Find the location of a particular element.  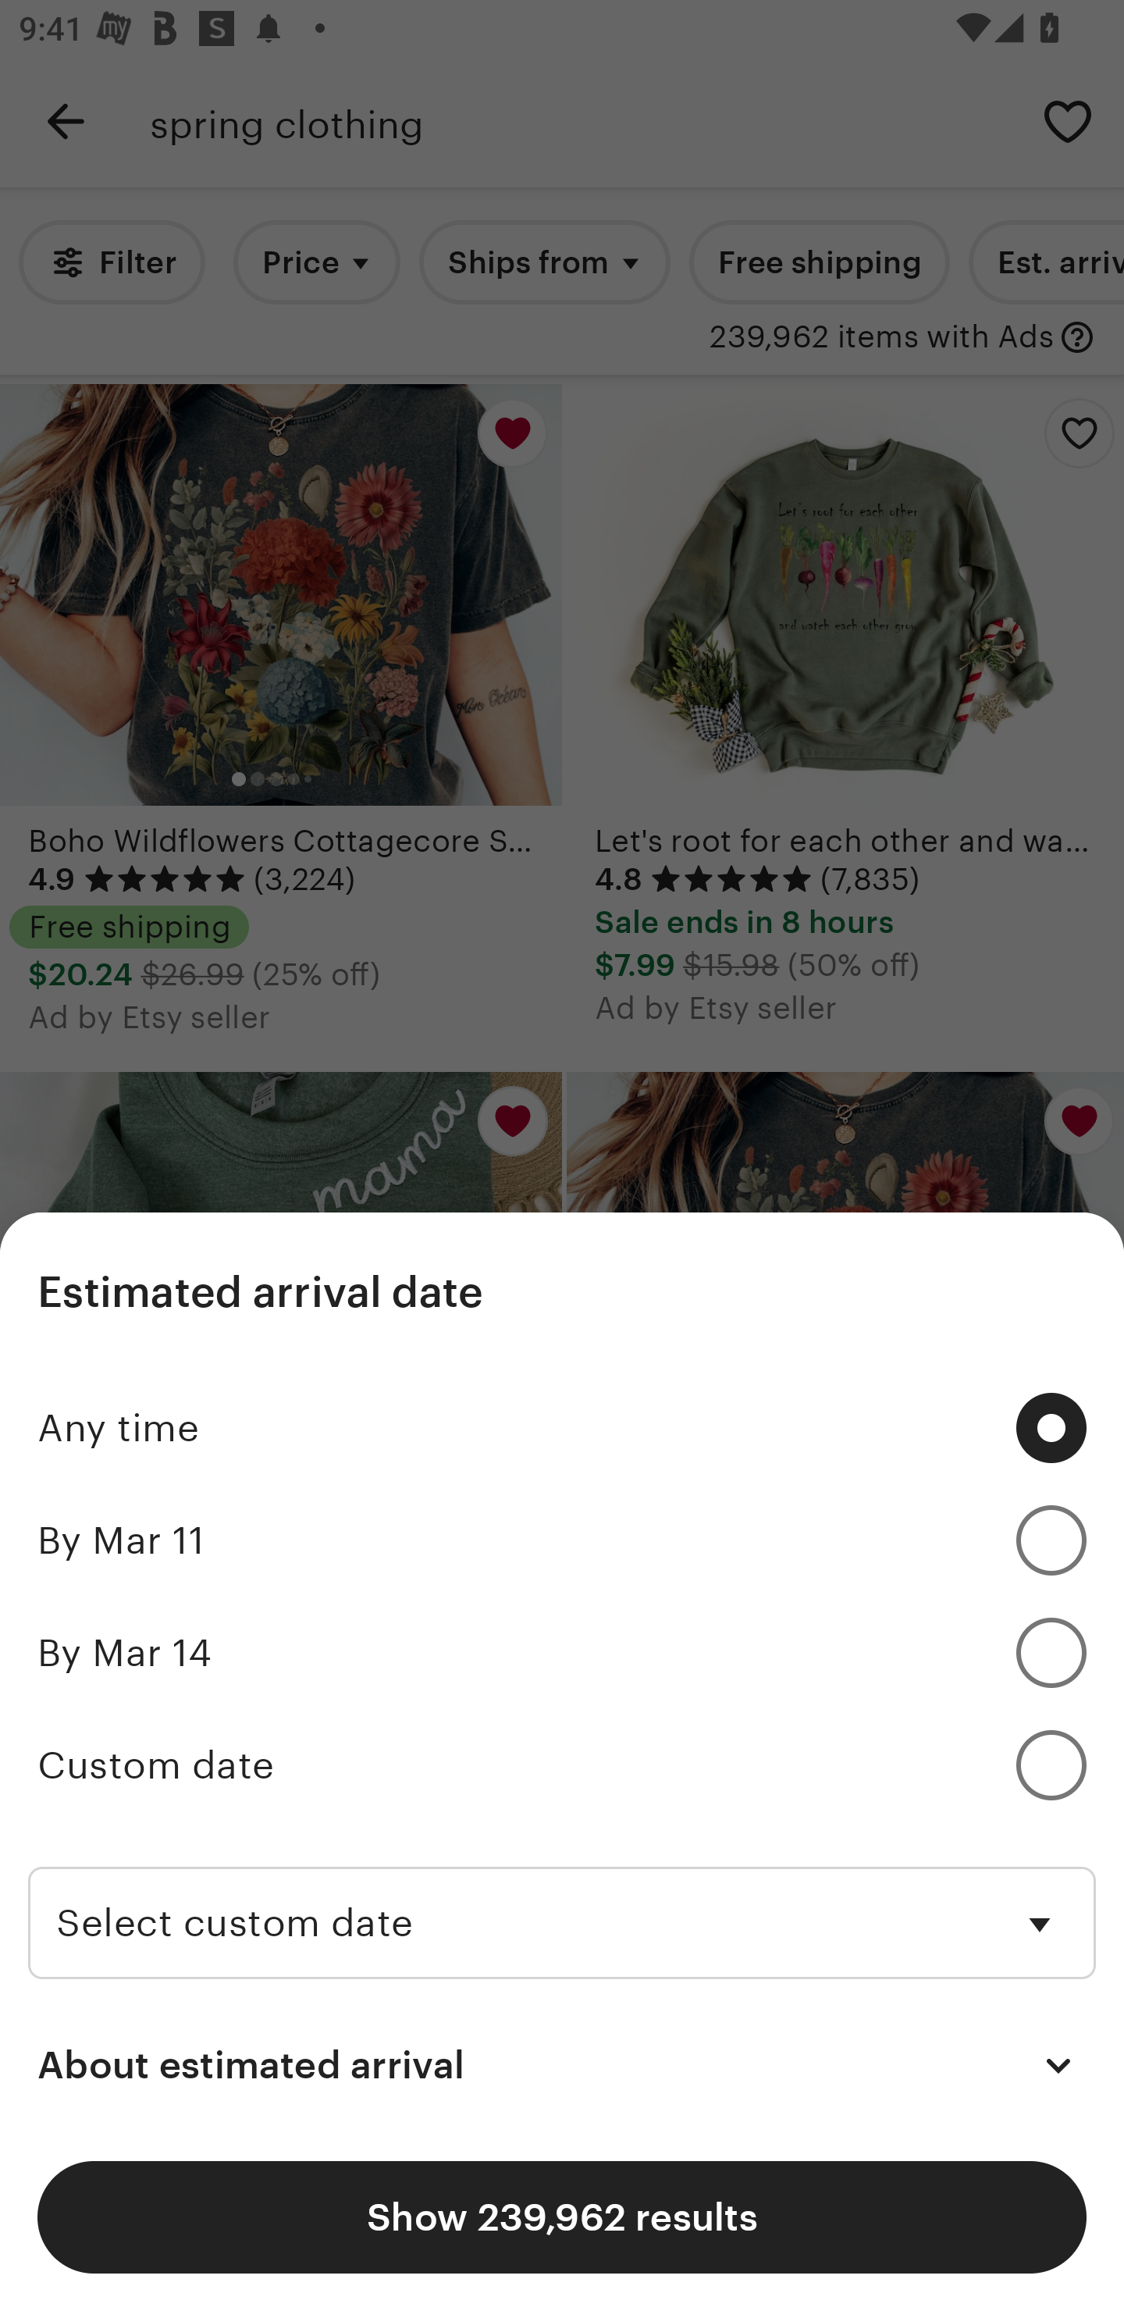

Show 239,962 results is located at coordinates (562, 2217).